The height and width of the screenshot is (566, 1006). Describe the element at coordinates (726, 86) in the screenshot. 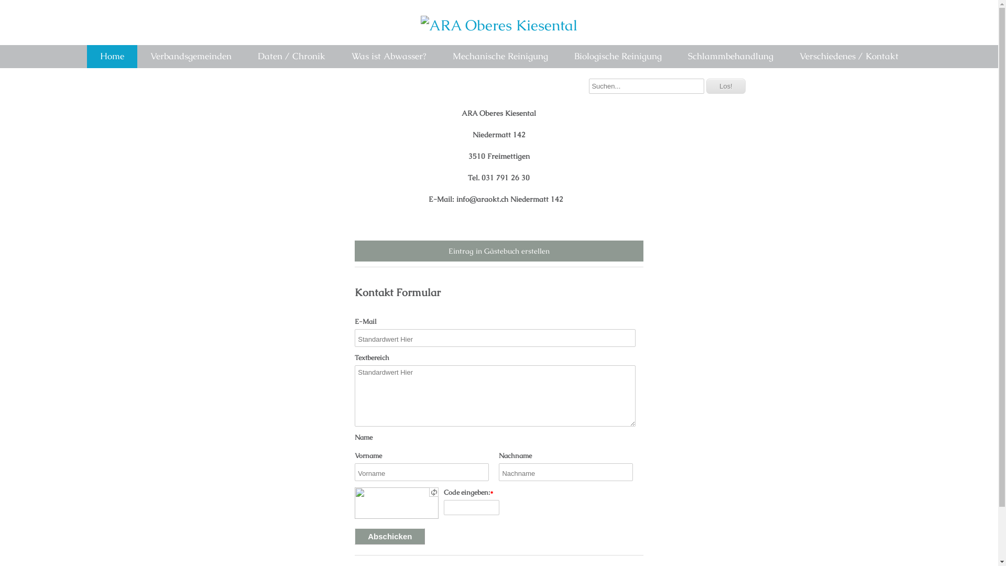

I see `Los!` at that location.